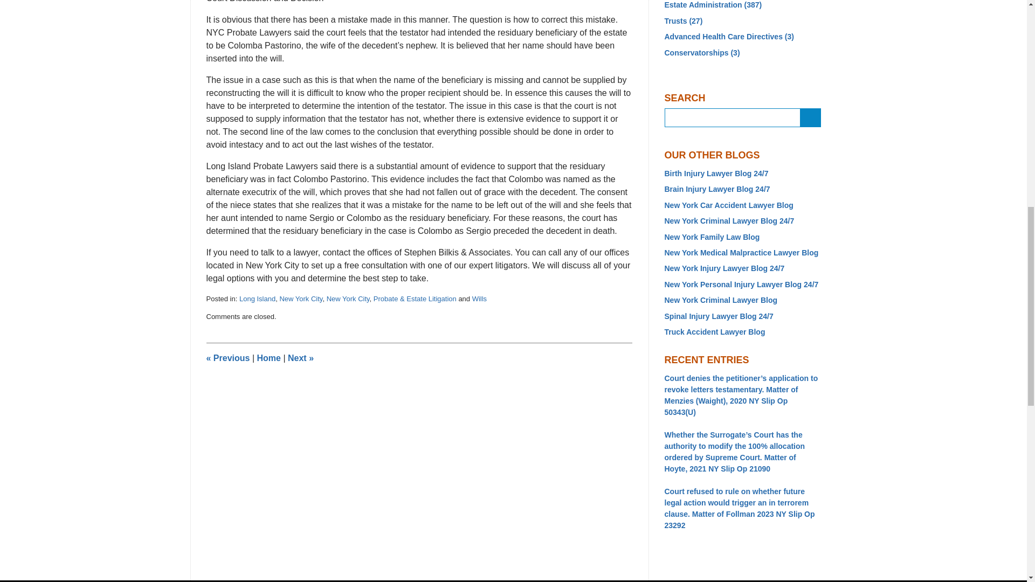 The image size is (1035, 582). Describe the element at coordinates (300, 358) in the screenshot. I see `Foreclosure of Home Involved in Probate` at that location.